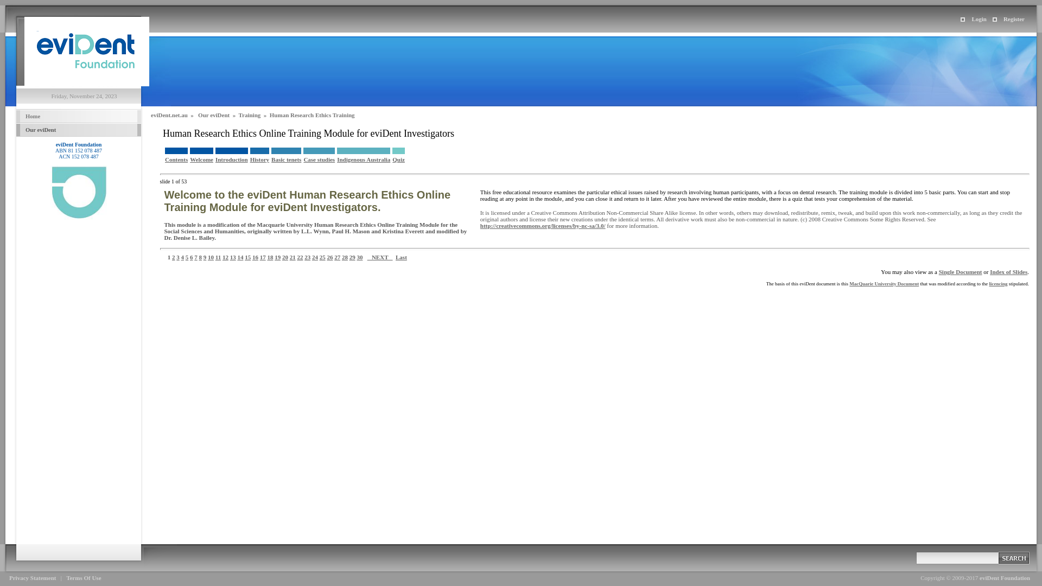  What do you see at coordinates (255, 257) in the screenshot?
I see `16` at bounding box center [255, 257].